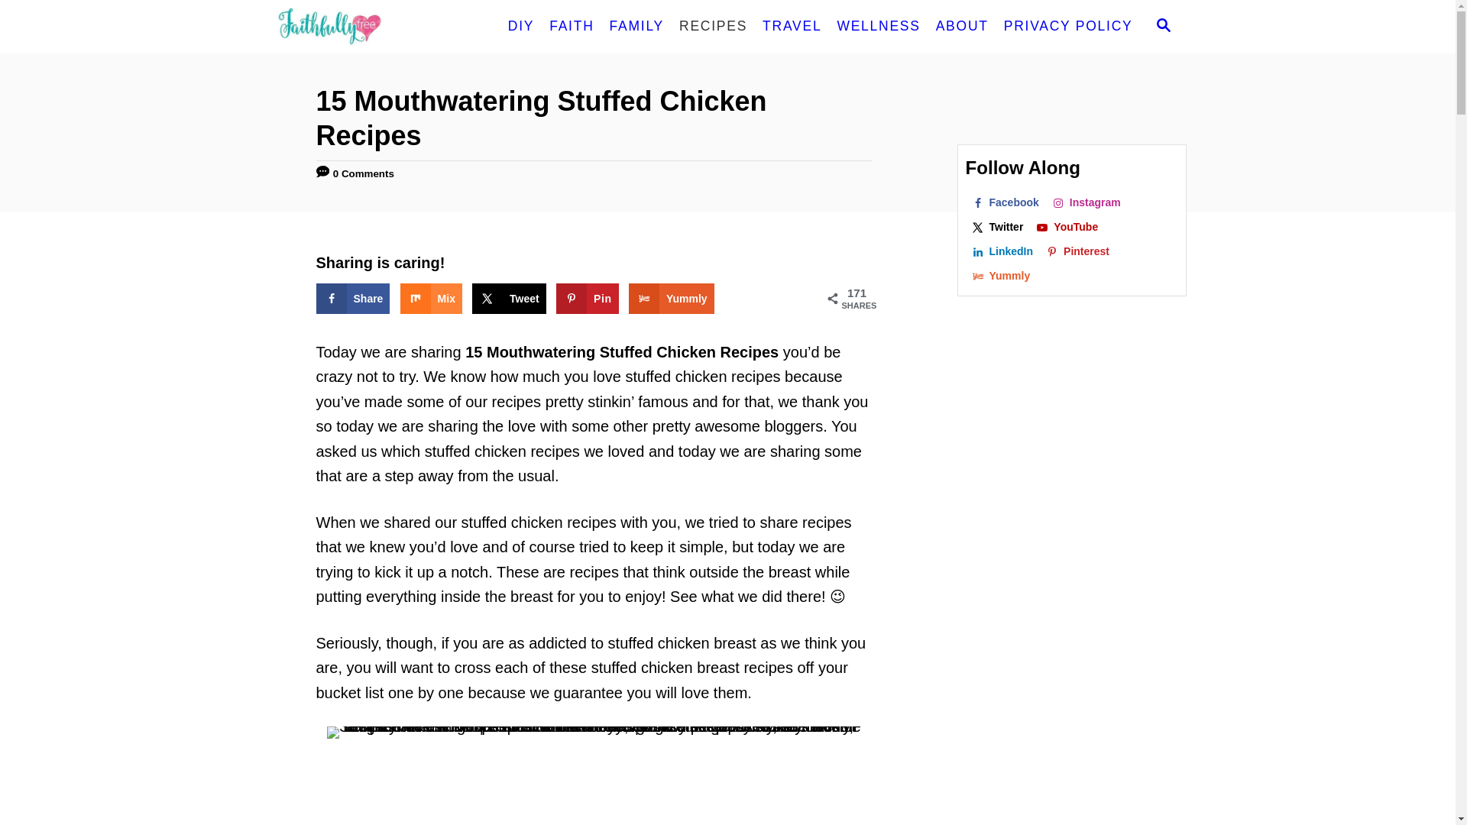 The width and height of the screenshot is (1467, 825). Describe the element at coordinates (572, 27) in the screenshot. I see `FAITH` at that location.